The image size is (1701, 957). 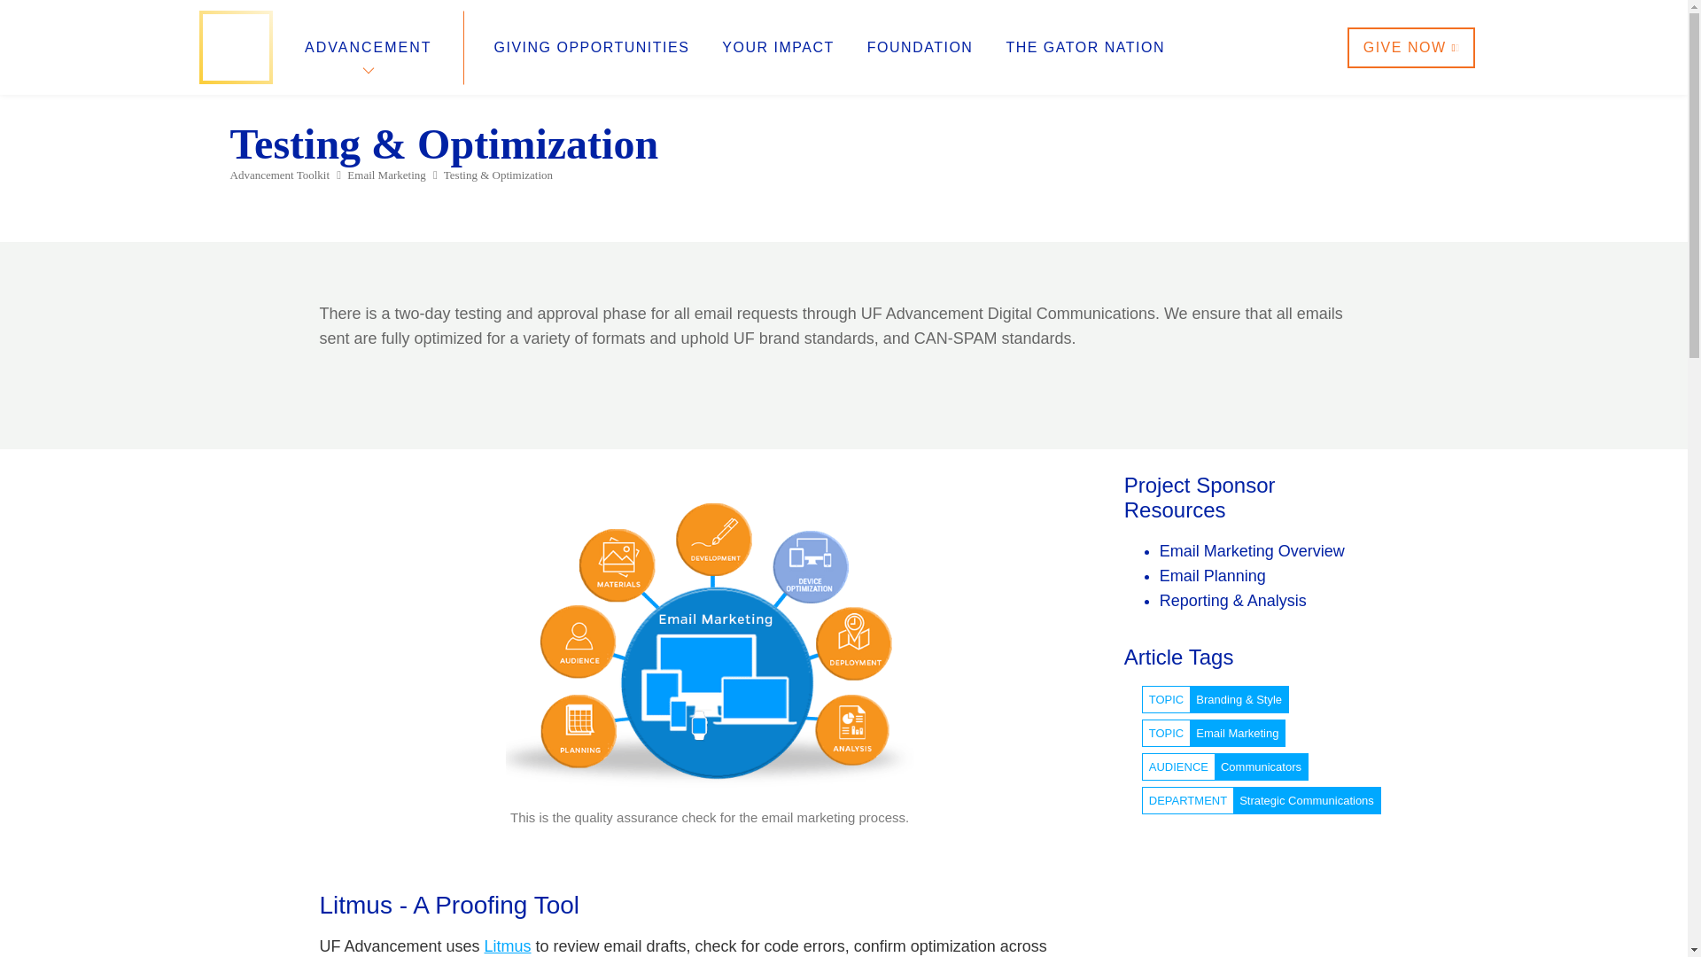 What do you see at coordinates (1214, 732) in the screenshot?
I see `TOPICEmail Marketing` at bounding box center [1214, 732].